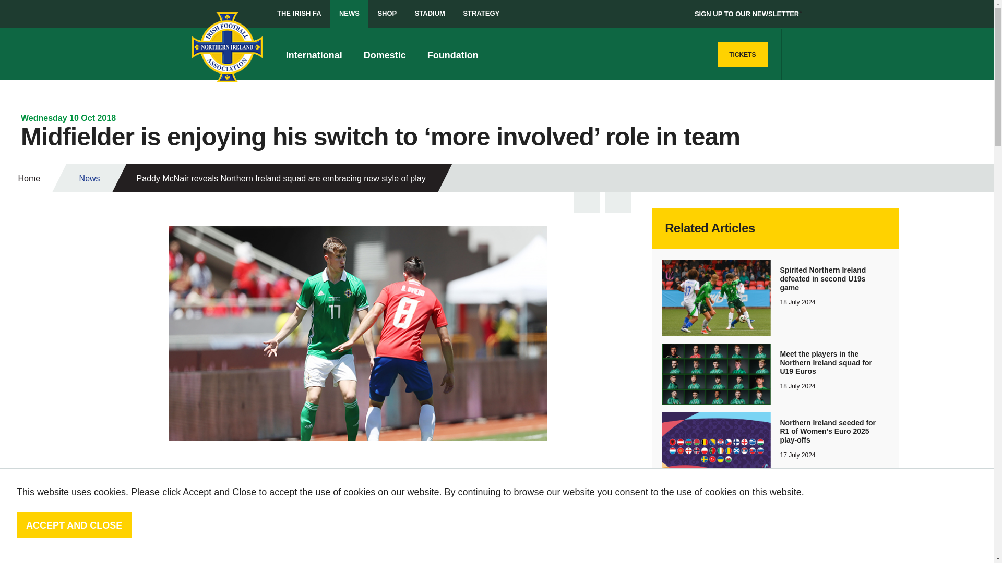 The width and height of the screenshot is (1002, 563). What do you see at coordinates (300, 14) in the screenshot?
I see `THE IRISH FA` at bounding box center [300, 14].